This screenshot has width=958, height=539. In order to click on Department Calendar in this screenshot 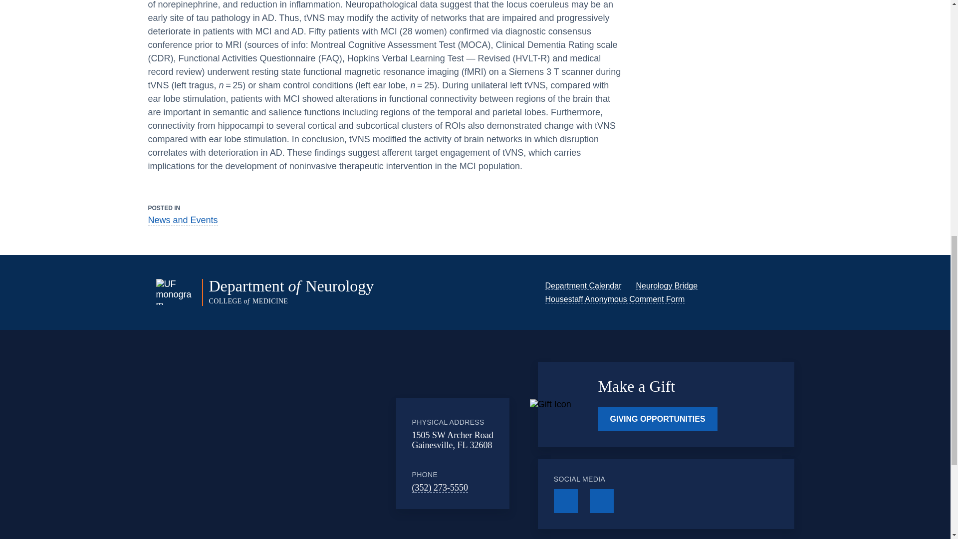, I will do `click(583, 285)`.